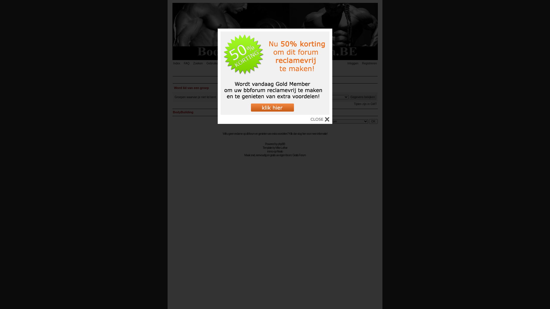 The width and height of the screenshot is (550, 309). Describe the element at coordinates (368, 64) in the screenshot. I see `Registreren` at that location.